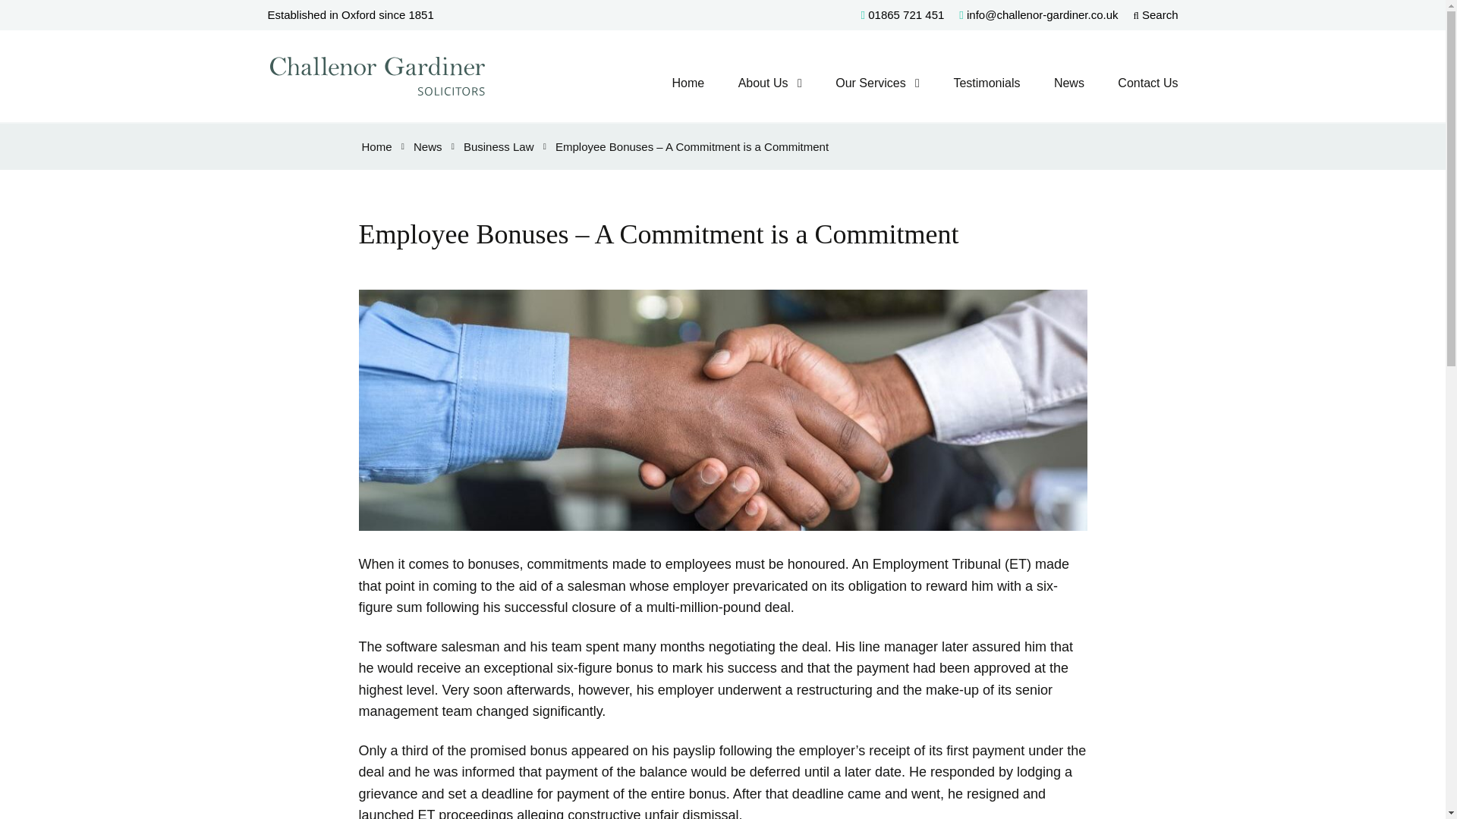 This screenshot has width=1457, height=819. I want to click on 01865 721 451, so click(902, 14).